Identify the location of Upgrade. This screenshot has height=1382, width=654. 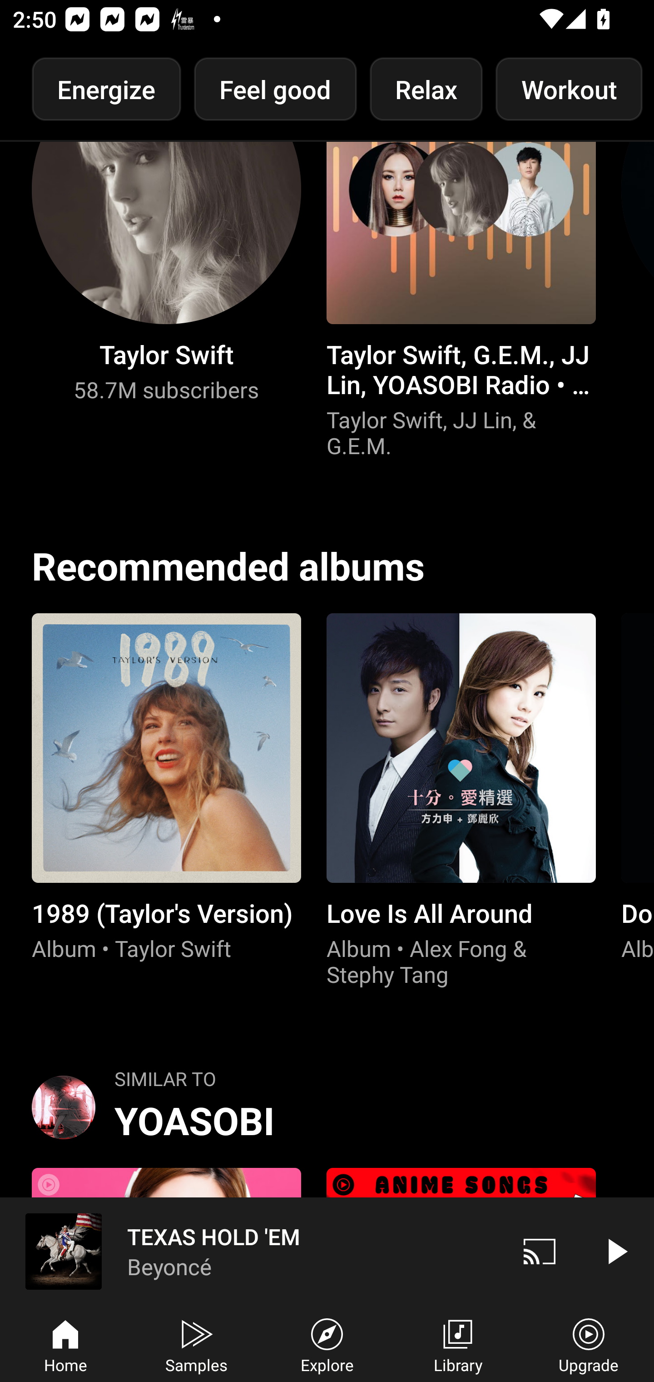
(589, 1344).